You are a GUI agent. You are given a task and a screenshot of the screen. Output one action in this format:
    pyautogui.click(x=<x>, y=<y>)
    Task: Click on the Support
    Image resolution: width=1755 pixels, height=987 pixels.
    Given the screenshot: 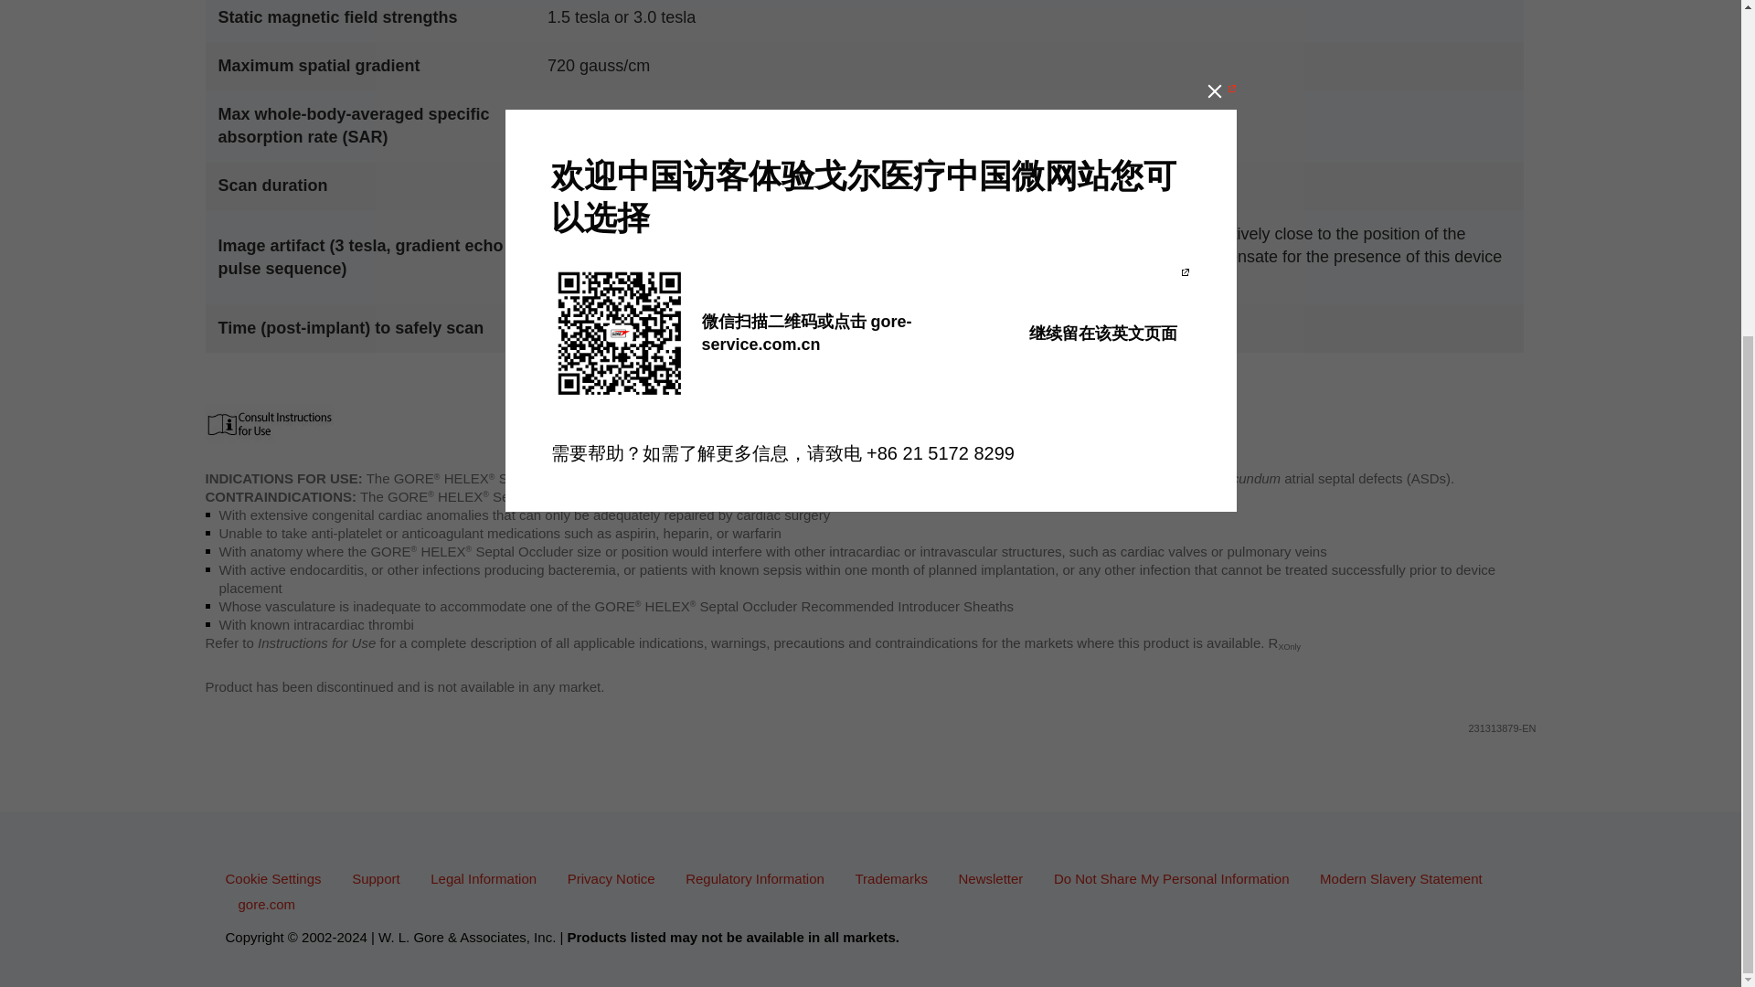 What is the action you would take?
    pyautogui.click(x=382, y=877)
    